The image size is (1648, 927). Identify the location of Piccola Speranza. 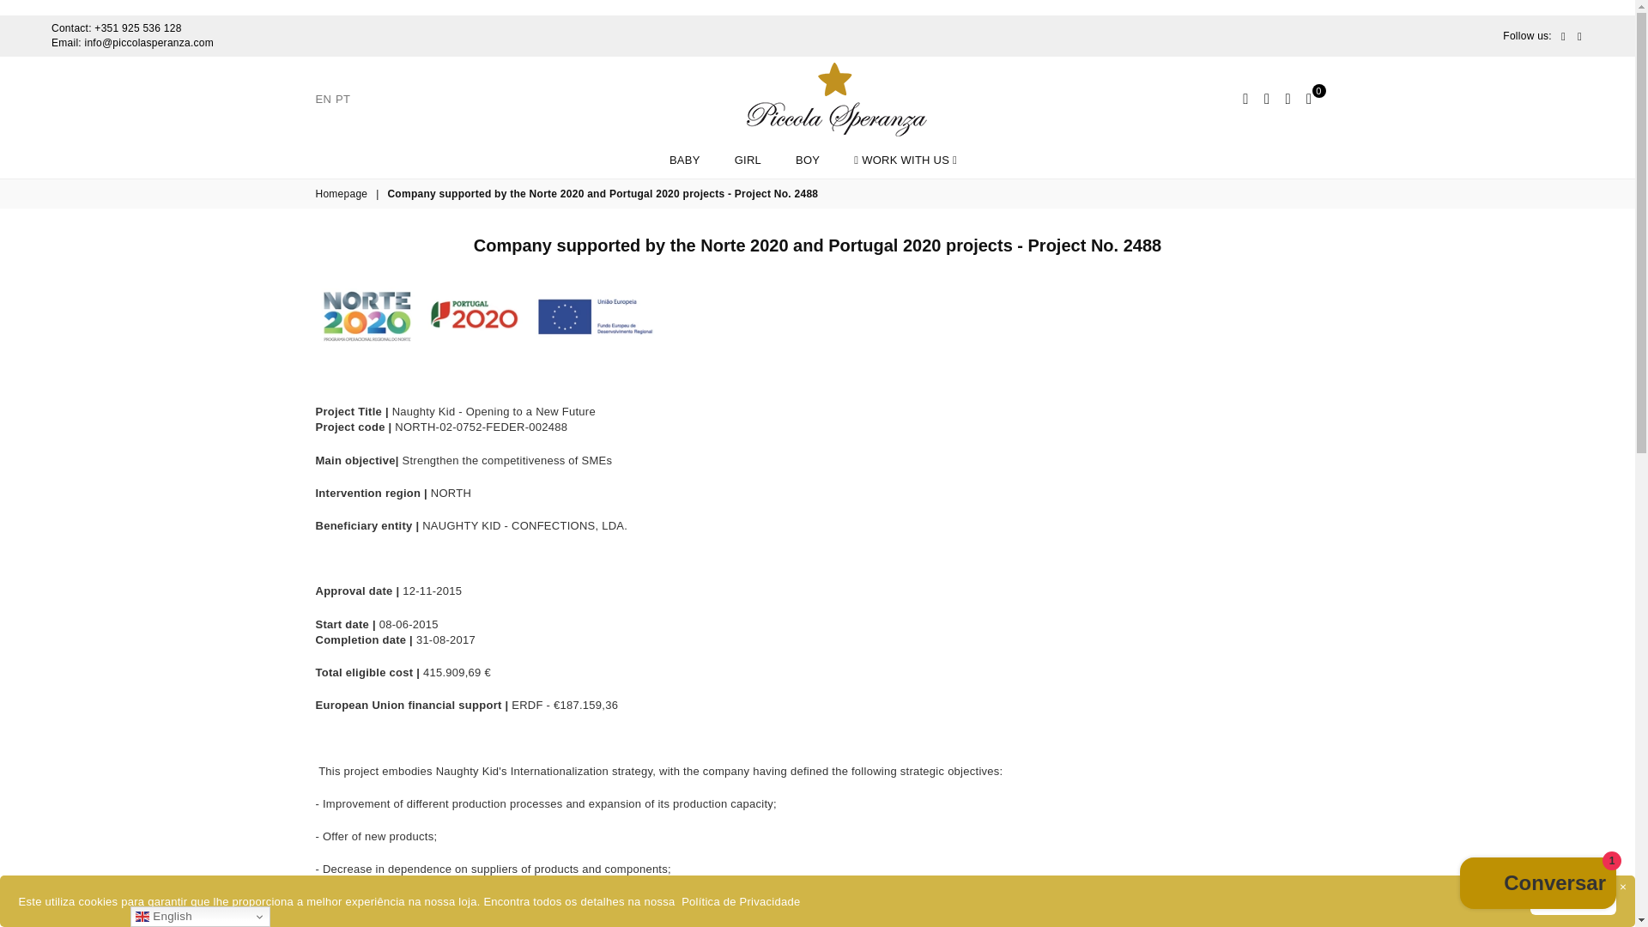
(837, 100).